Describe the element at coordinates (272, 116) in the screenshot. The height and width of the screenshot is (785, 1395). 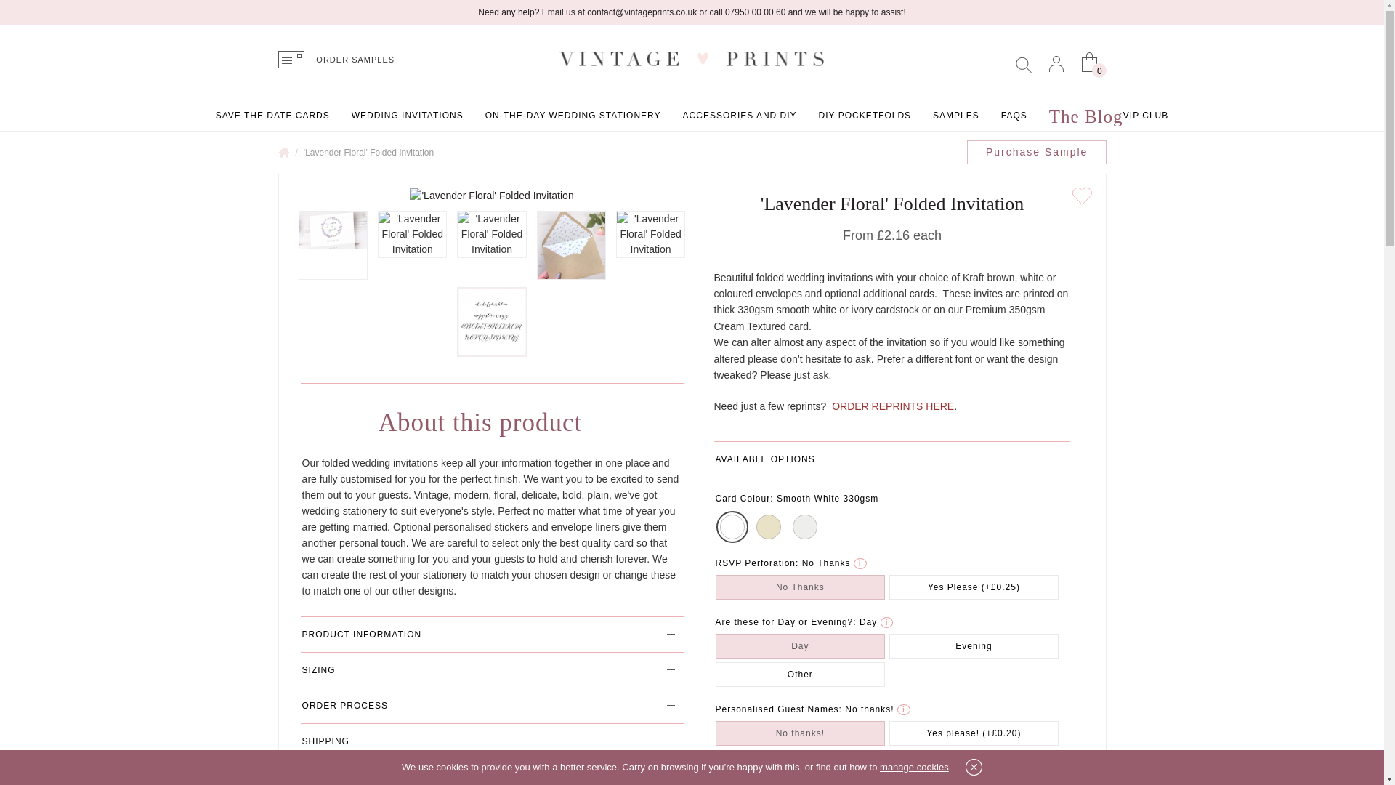
I see `SAVE THE DATE CARDS` at that location.